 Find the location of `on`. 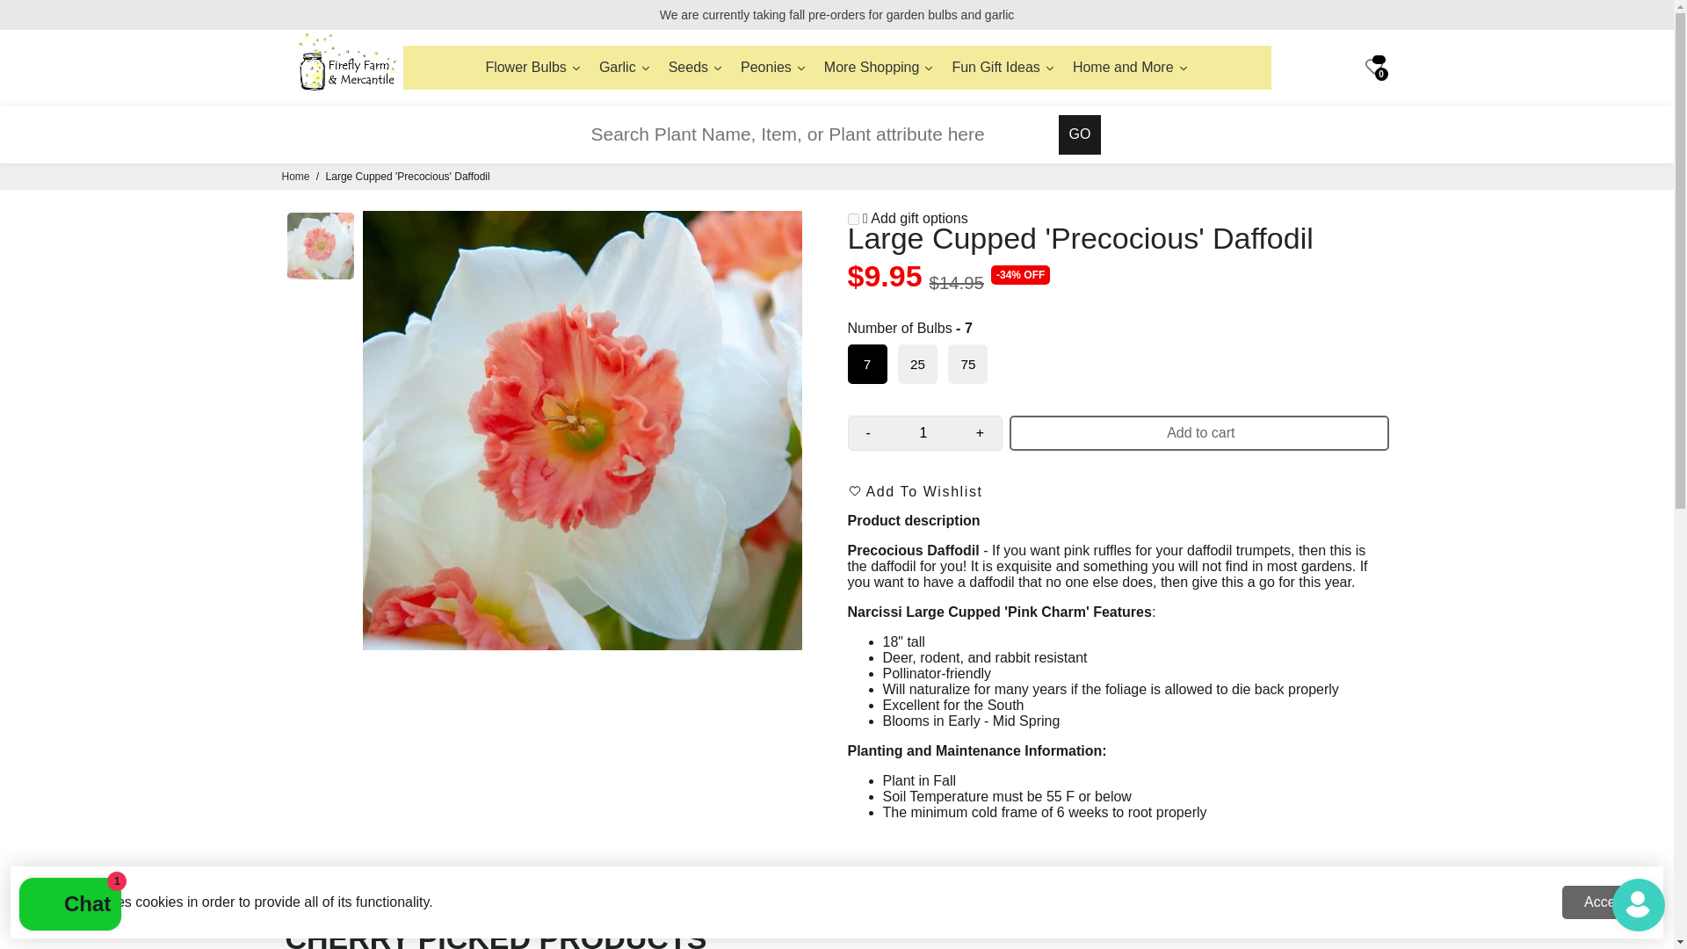

on is located at coordinates (852, 219).